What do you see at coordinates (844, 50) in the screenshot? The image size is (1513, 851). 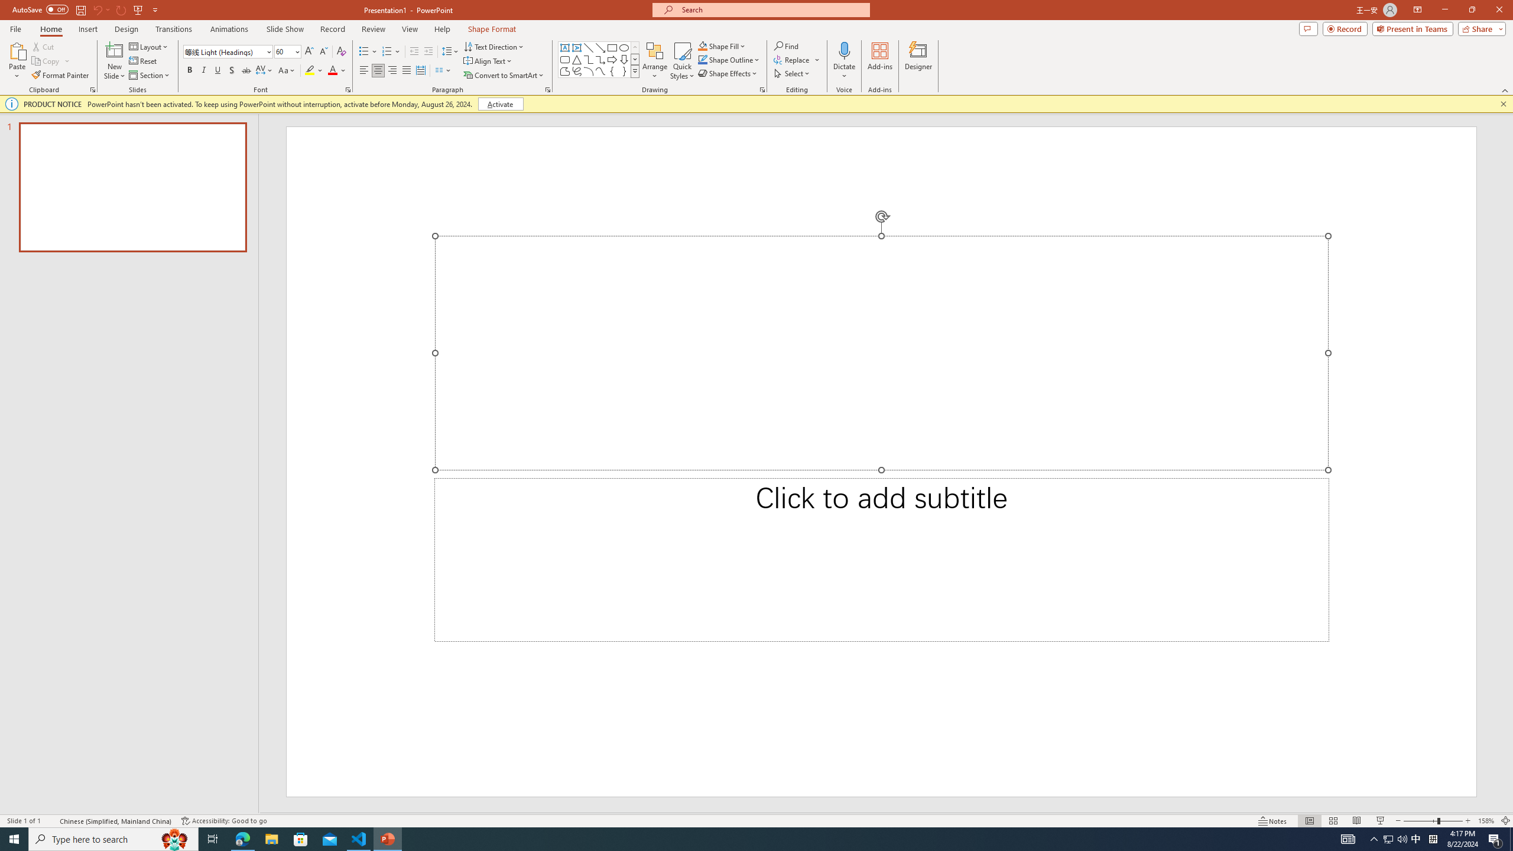 I see `Dictate` at bounding box center [844, 50].